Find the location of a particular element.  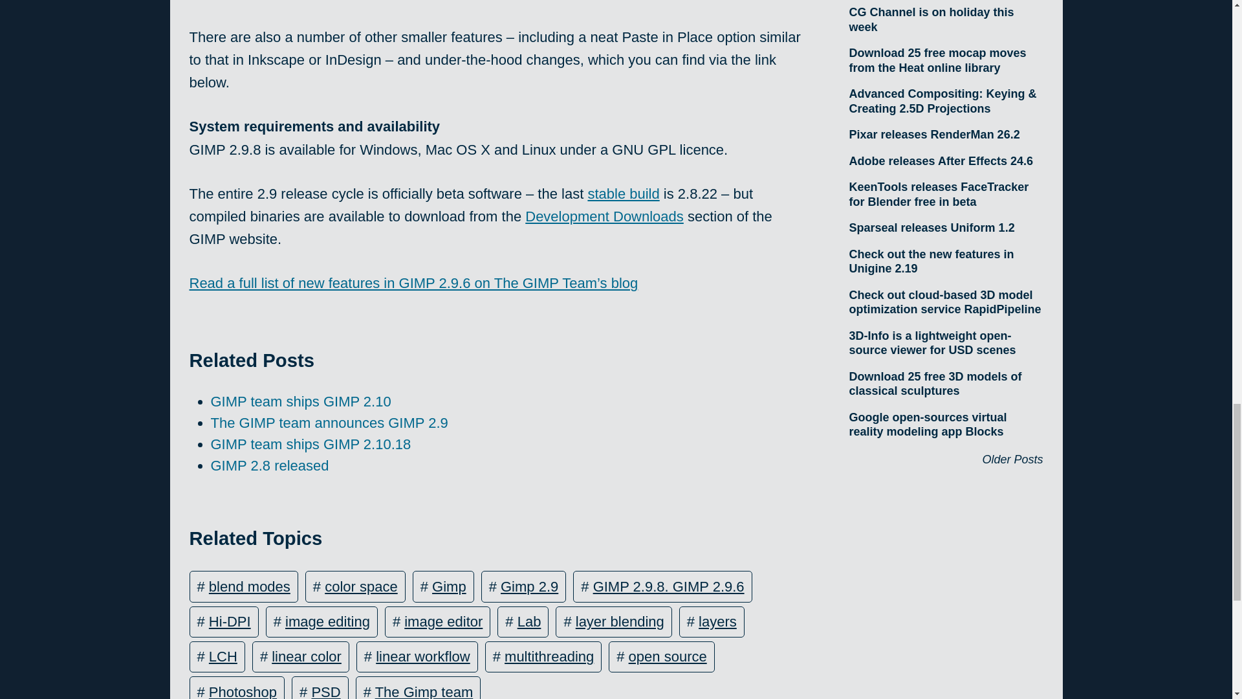

blend modes is located at coordinates (250, 586).